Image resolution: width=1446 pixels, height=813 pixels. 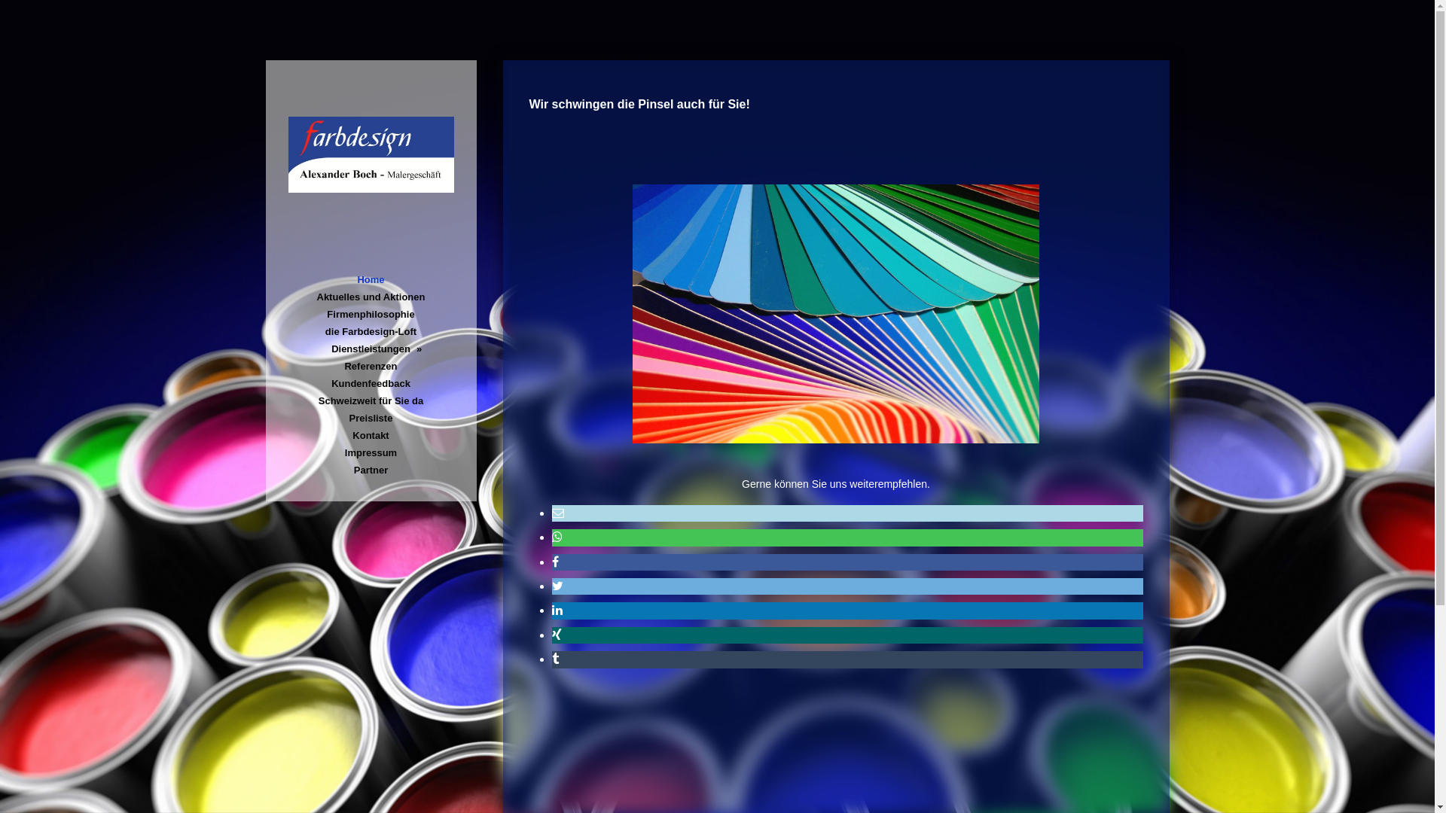 What do you see at coordinates (371, 419) in the screenshot?
I see `Preisliste` at bounding box center [371, 419].